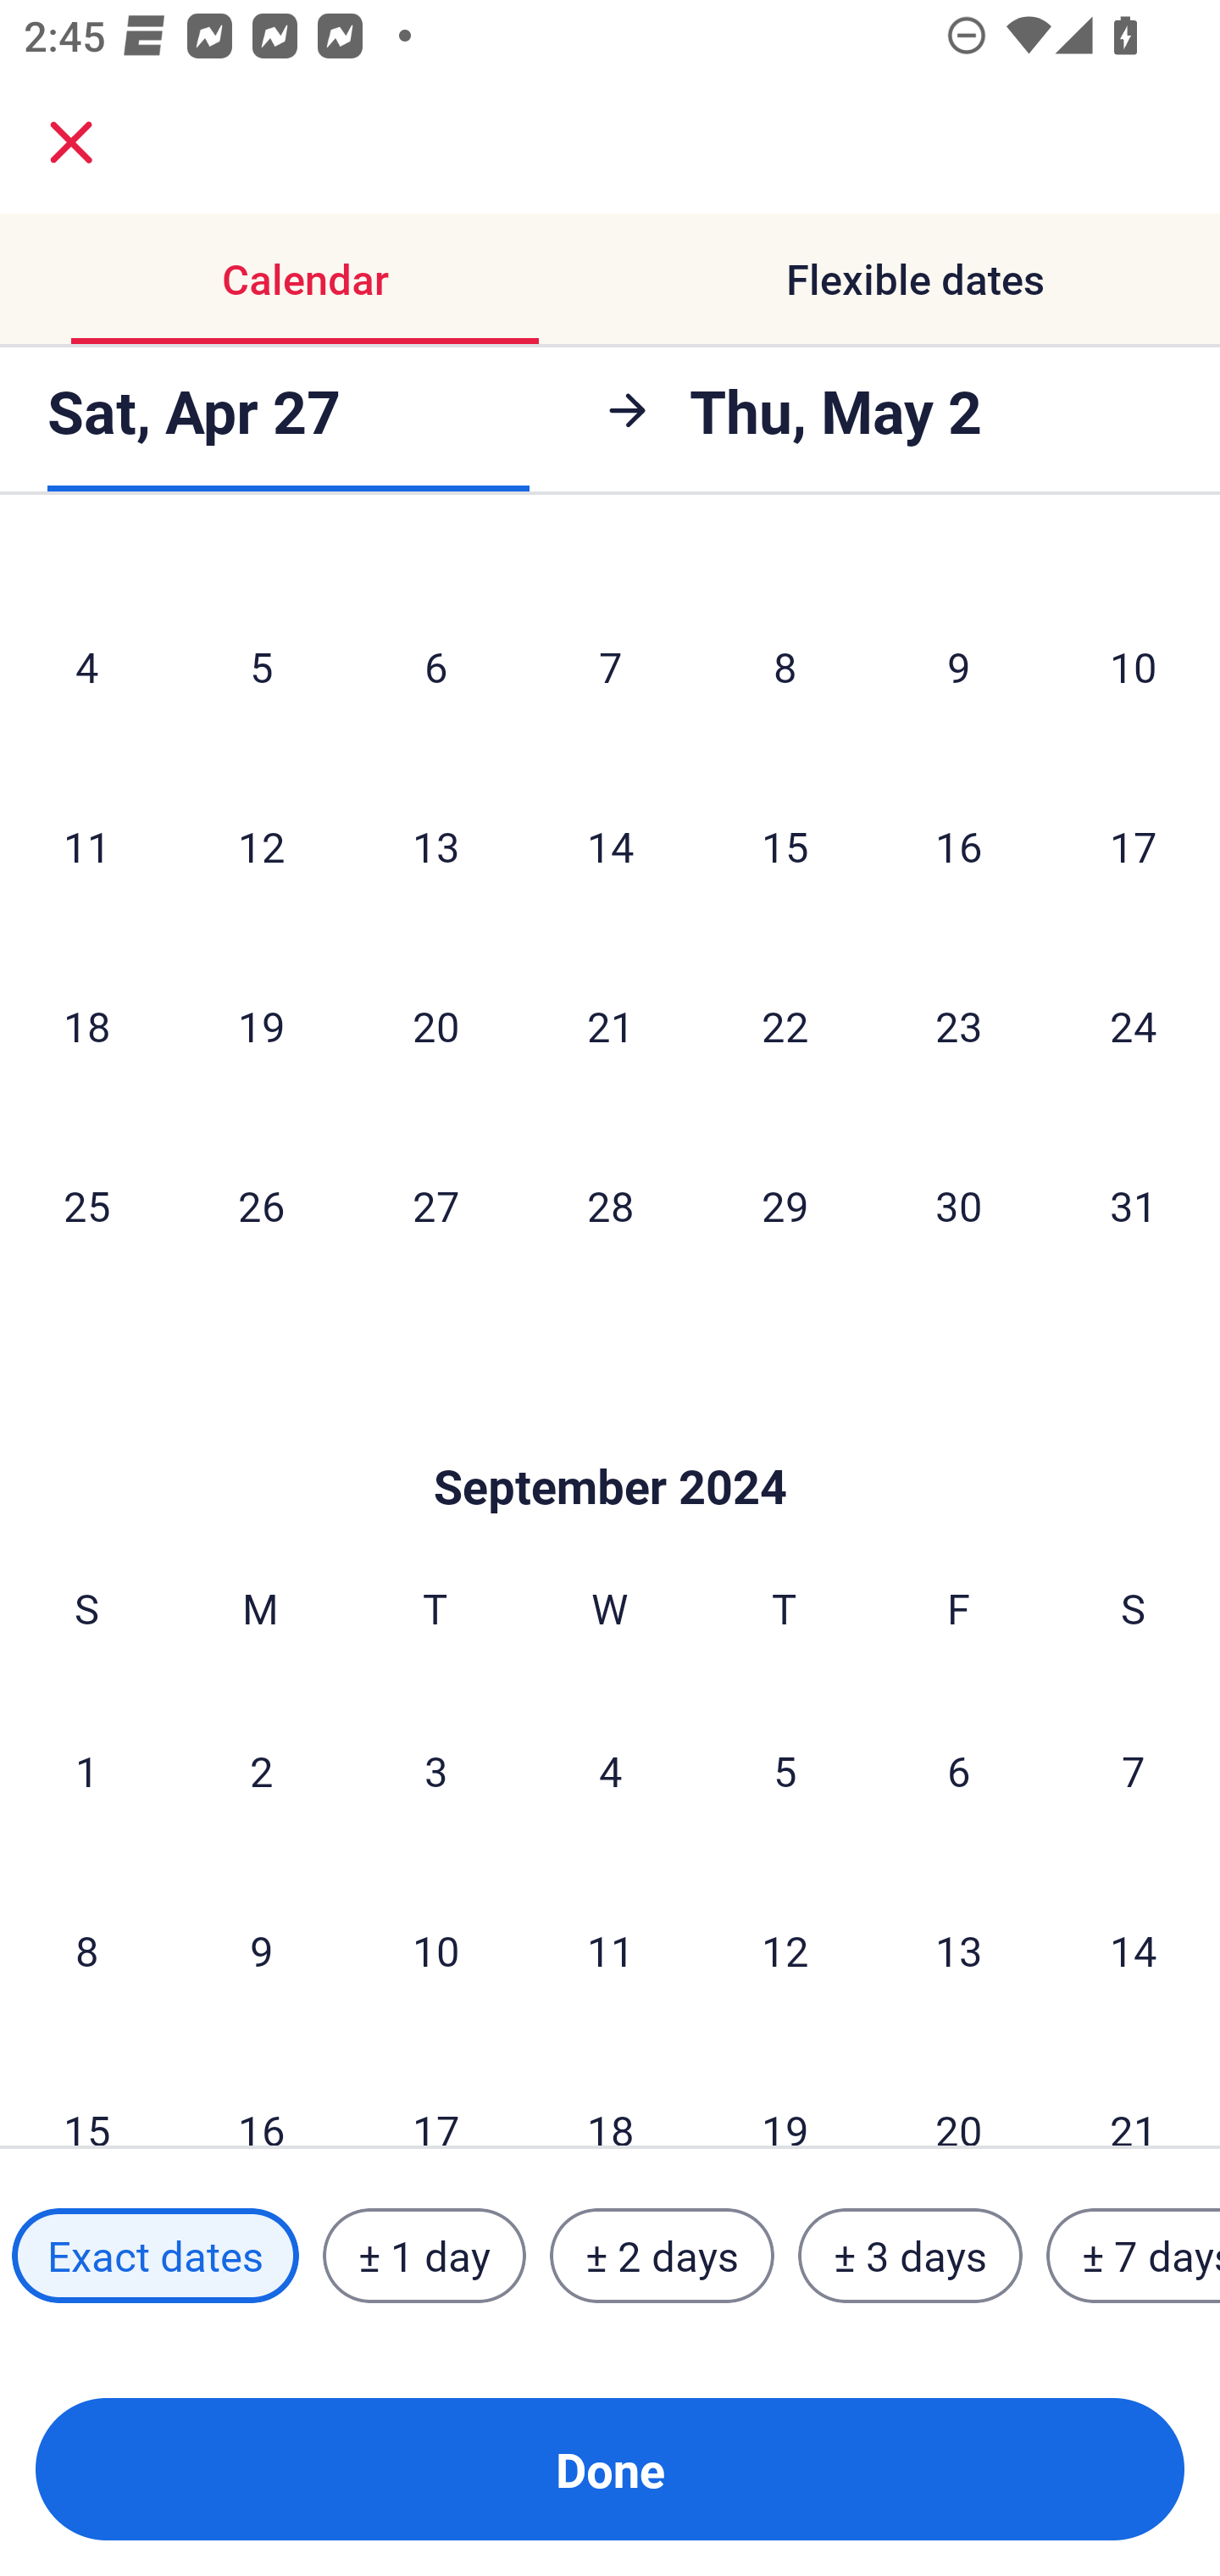 The image size is (1220, 2576). What do you see at coordinates (610, 2094) in the screenshot?
I see `18 Wednesday, September 18, 2024` at bounding box center [610, 2094].